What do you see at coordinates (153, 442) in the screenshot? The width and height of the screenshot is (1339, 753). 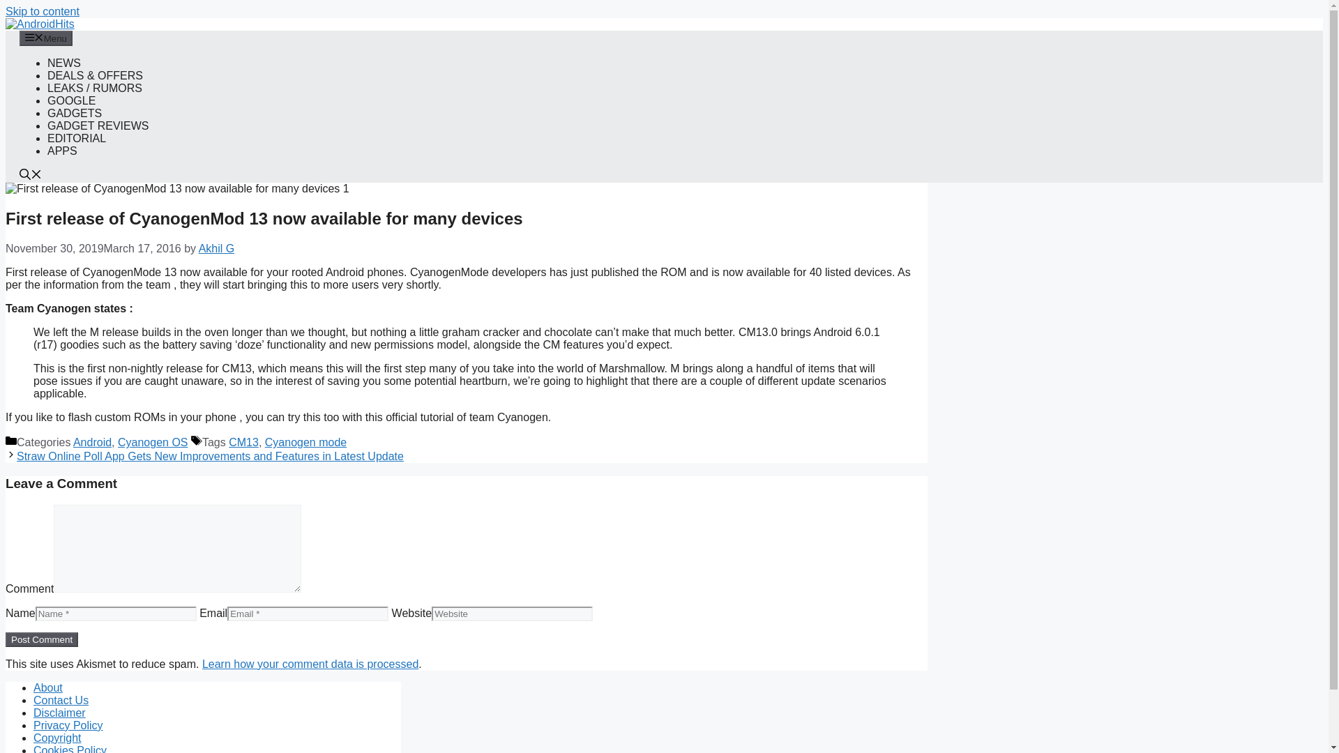 I see `Cyanogen OS` at bounding box center [153, 442].